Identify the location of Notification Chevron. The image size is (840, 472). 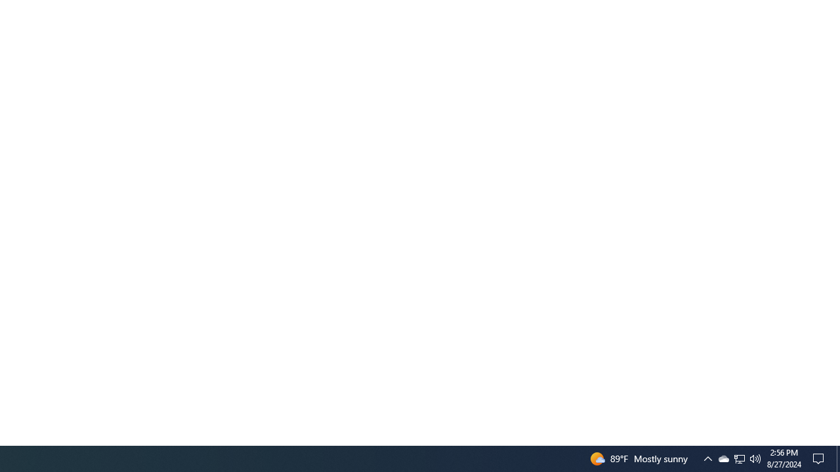
(755, 459).